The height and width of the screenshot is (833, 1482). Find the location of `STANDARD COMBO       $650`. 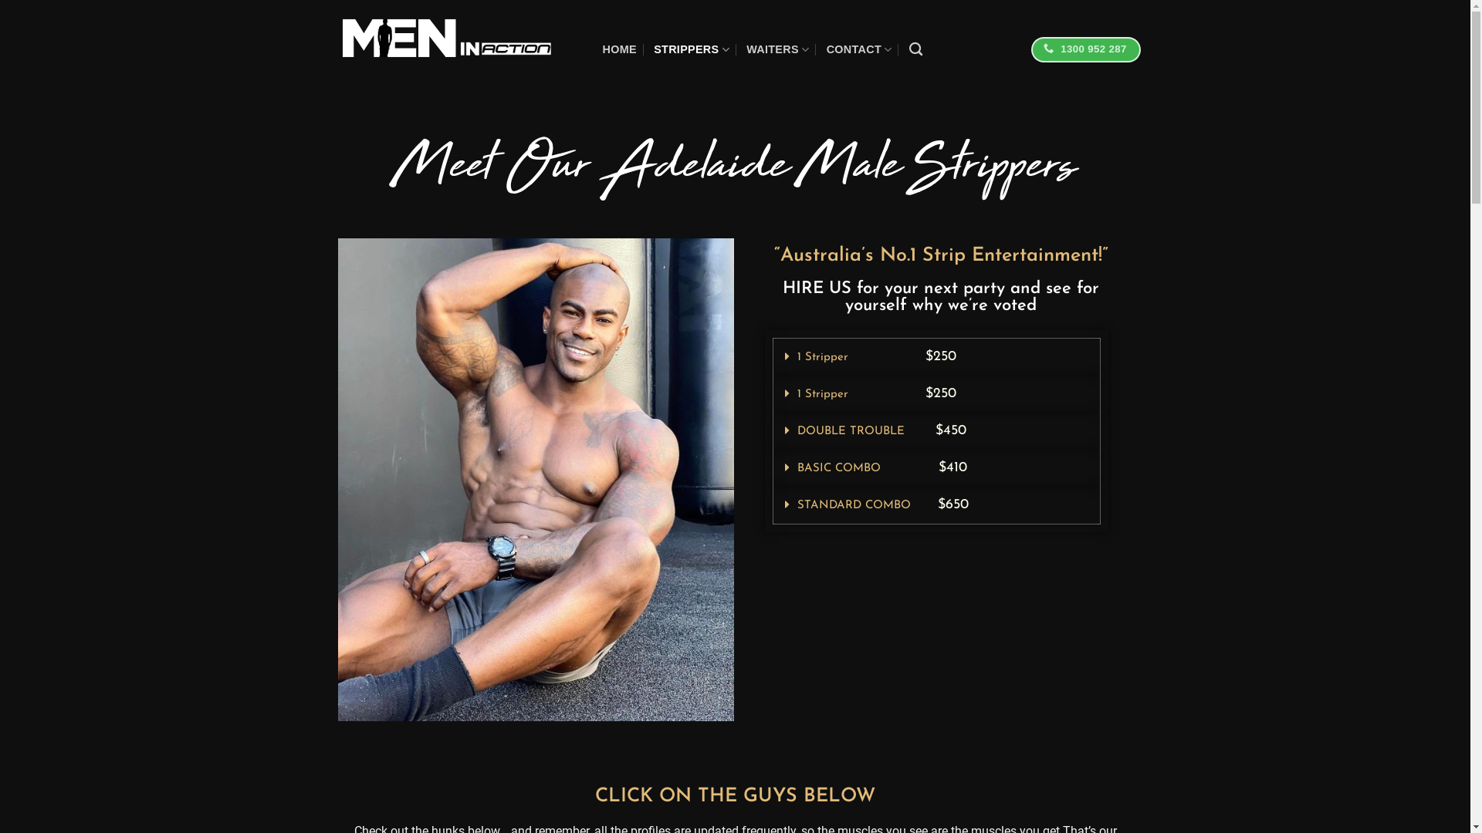

STANDARD COMBO       $650 is located at coordinates (883, 506).